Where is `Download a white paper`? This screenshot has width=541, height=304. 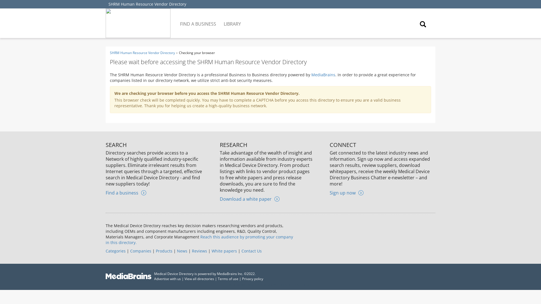
Download a white paper is located at coordinates (250, 199).